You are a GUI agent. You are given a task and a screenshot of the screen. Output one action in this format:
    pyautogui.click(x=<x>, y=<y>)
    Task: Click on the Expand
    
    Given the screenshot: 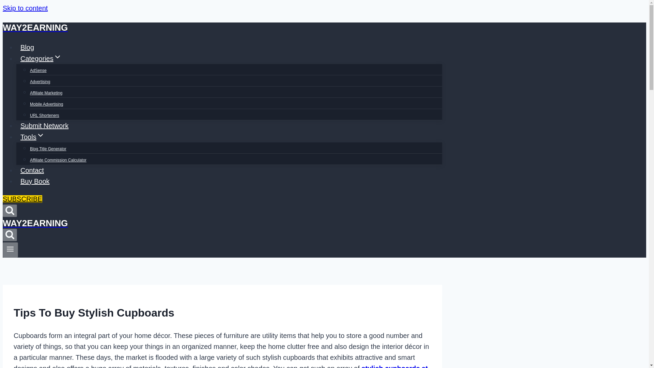 What is the action you would take?
    pyautogui.click(x=40, y=135)
    